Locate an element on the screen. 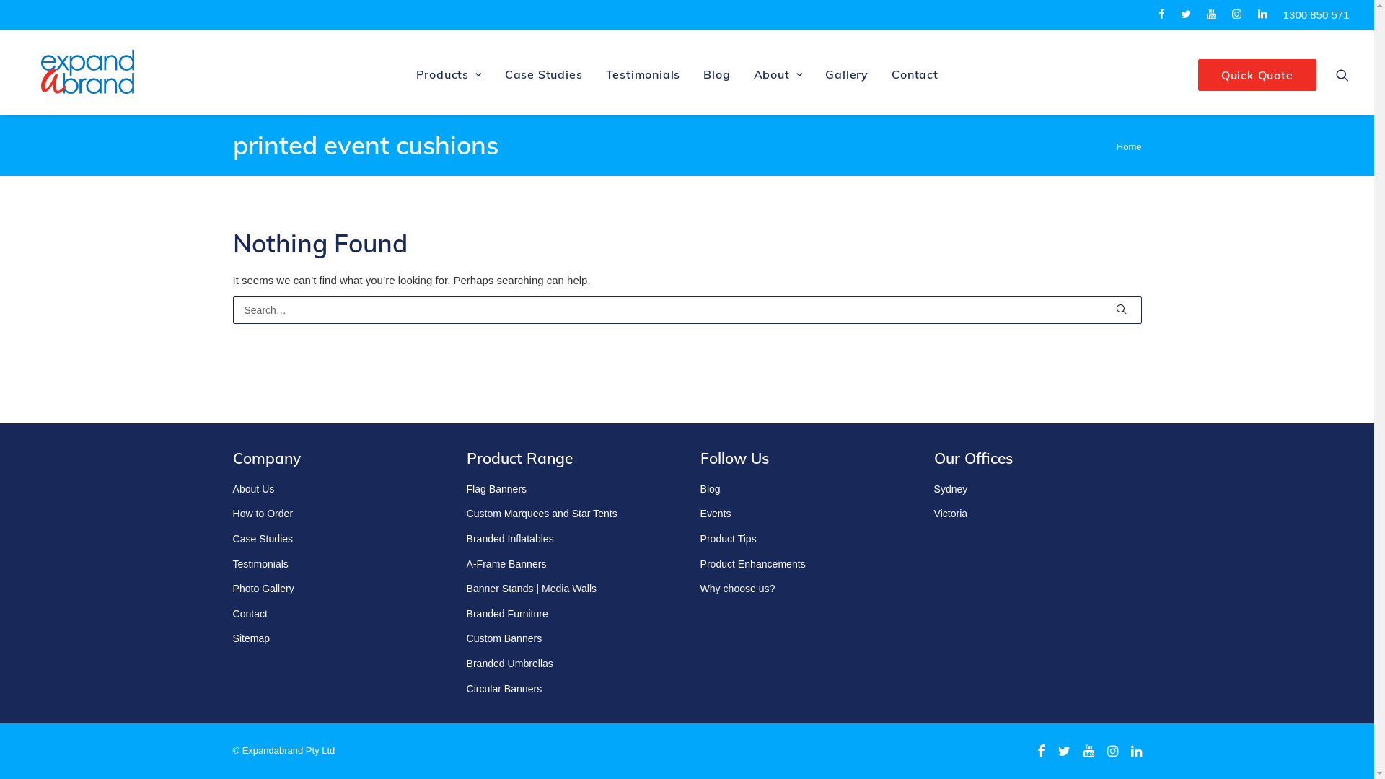 The width and height of the screenshot is (1385, 779). Blog is located at coordinates (710, 489).